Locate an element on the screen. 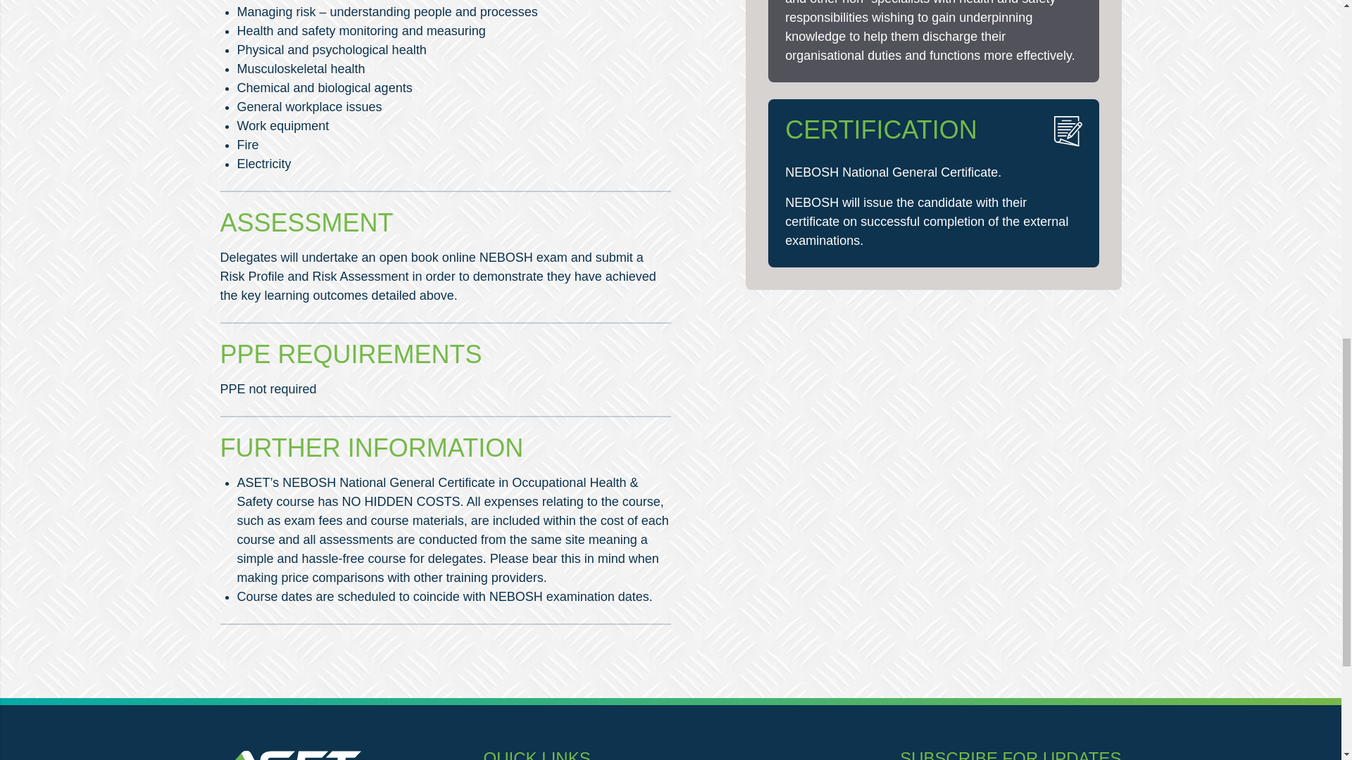 This screenshot has height=760, width=1352. ASET Homepage is located at coordinates (290, 754).